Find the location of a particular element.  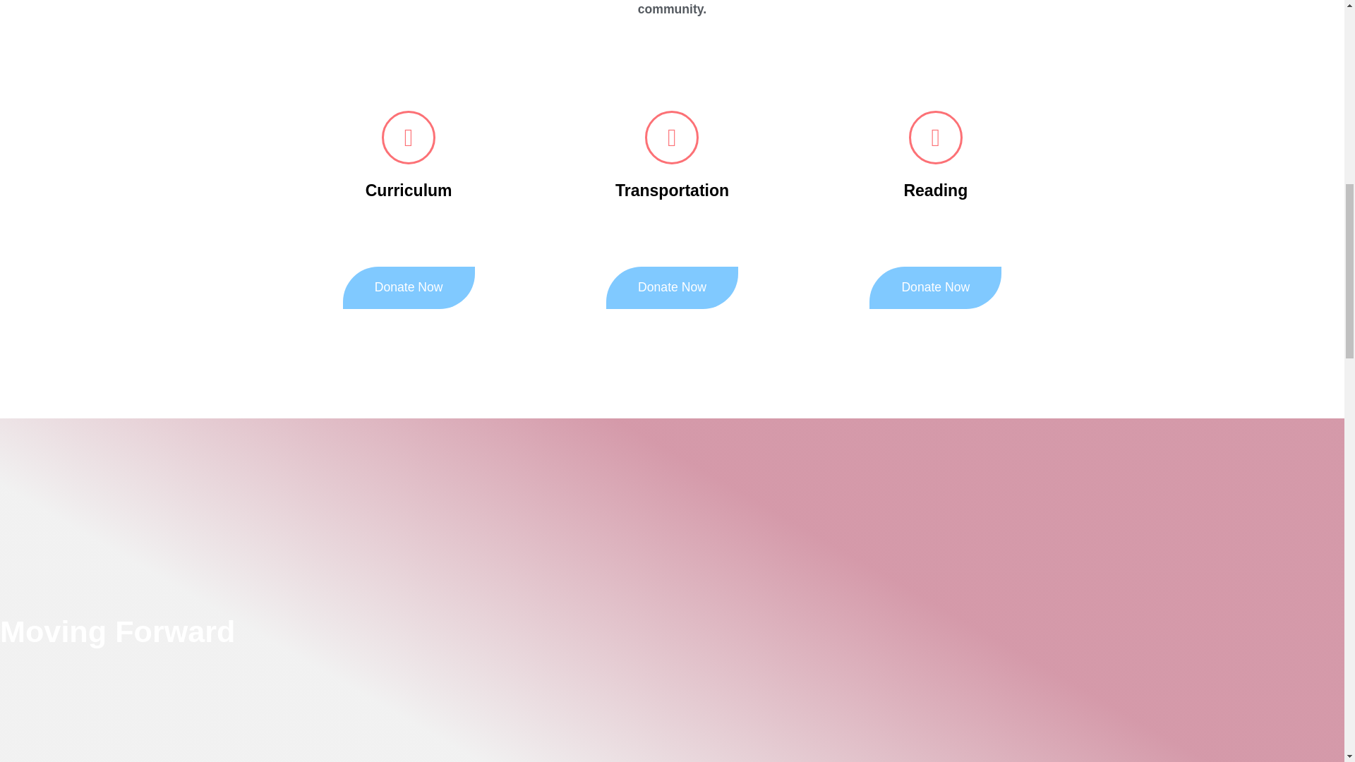

Donate Now is located at coordinates (409, 288).